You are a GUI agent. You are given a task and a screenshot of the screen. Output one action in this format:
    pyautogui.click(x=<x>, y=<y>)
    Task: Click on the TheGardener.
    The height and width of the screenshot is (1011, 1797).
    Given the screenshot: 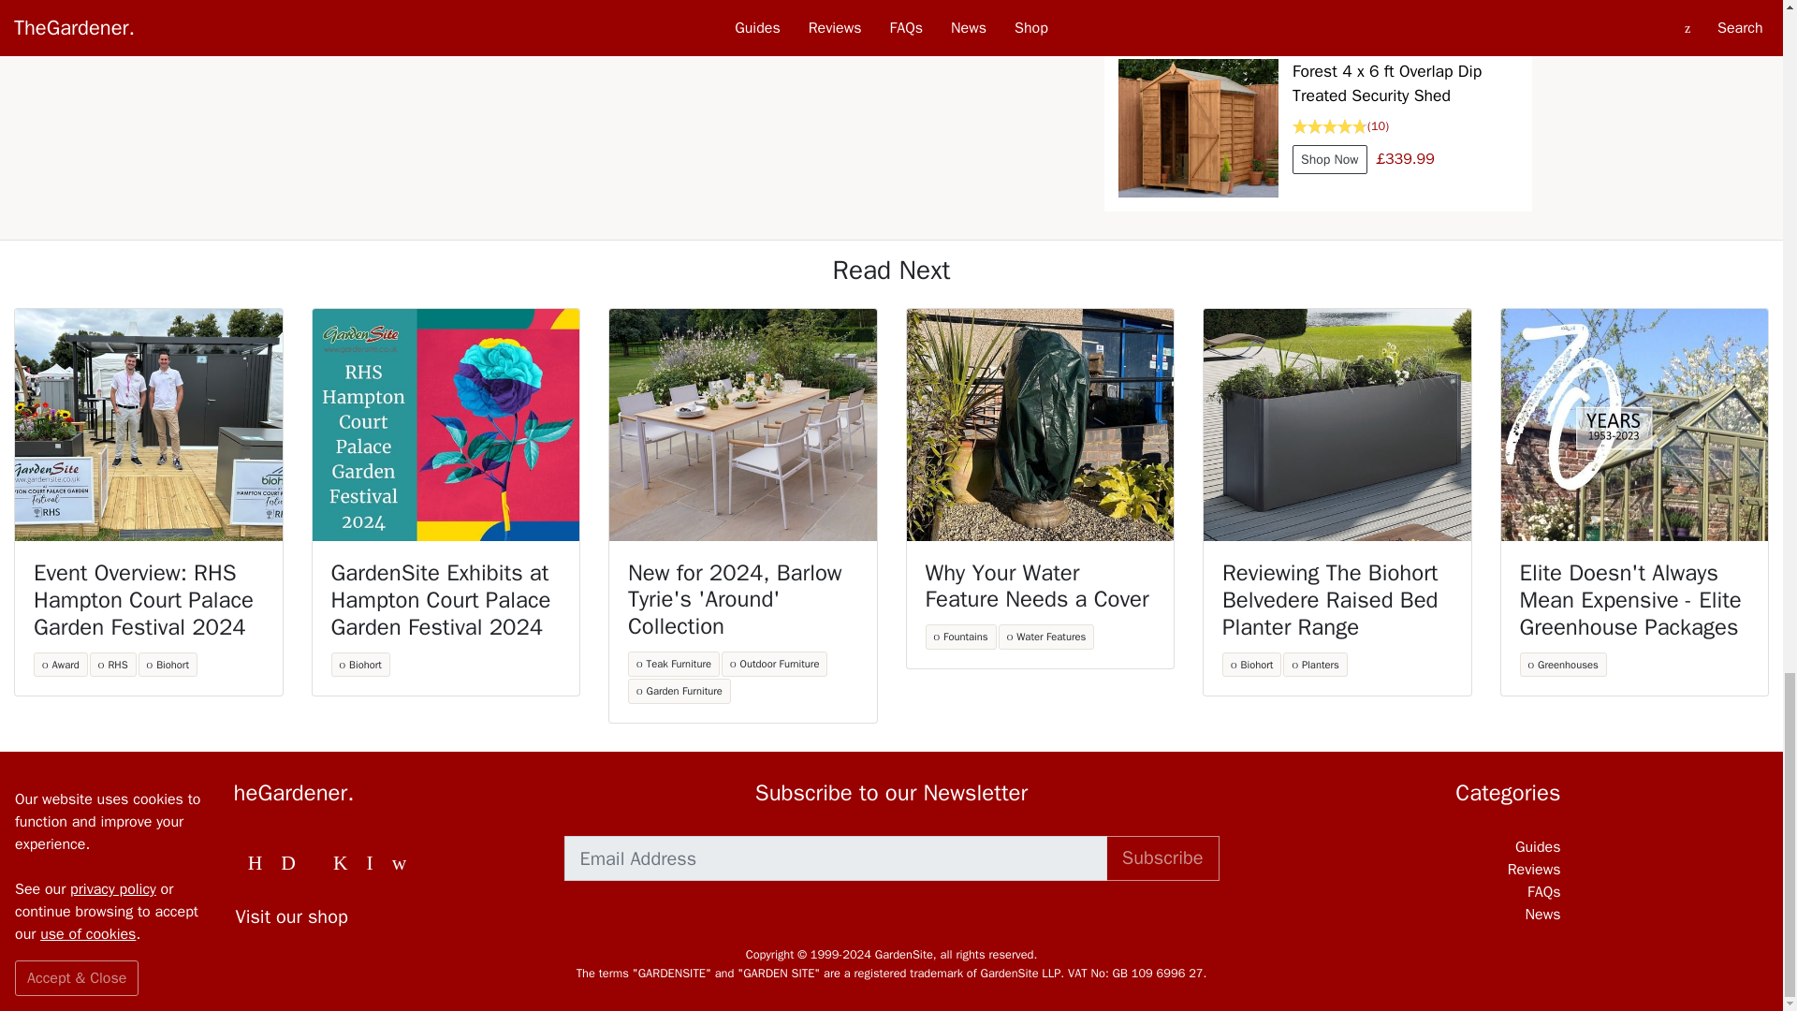 What is the action you would take?
    pyautogui.click(x=379, y=792)
    